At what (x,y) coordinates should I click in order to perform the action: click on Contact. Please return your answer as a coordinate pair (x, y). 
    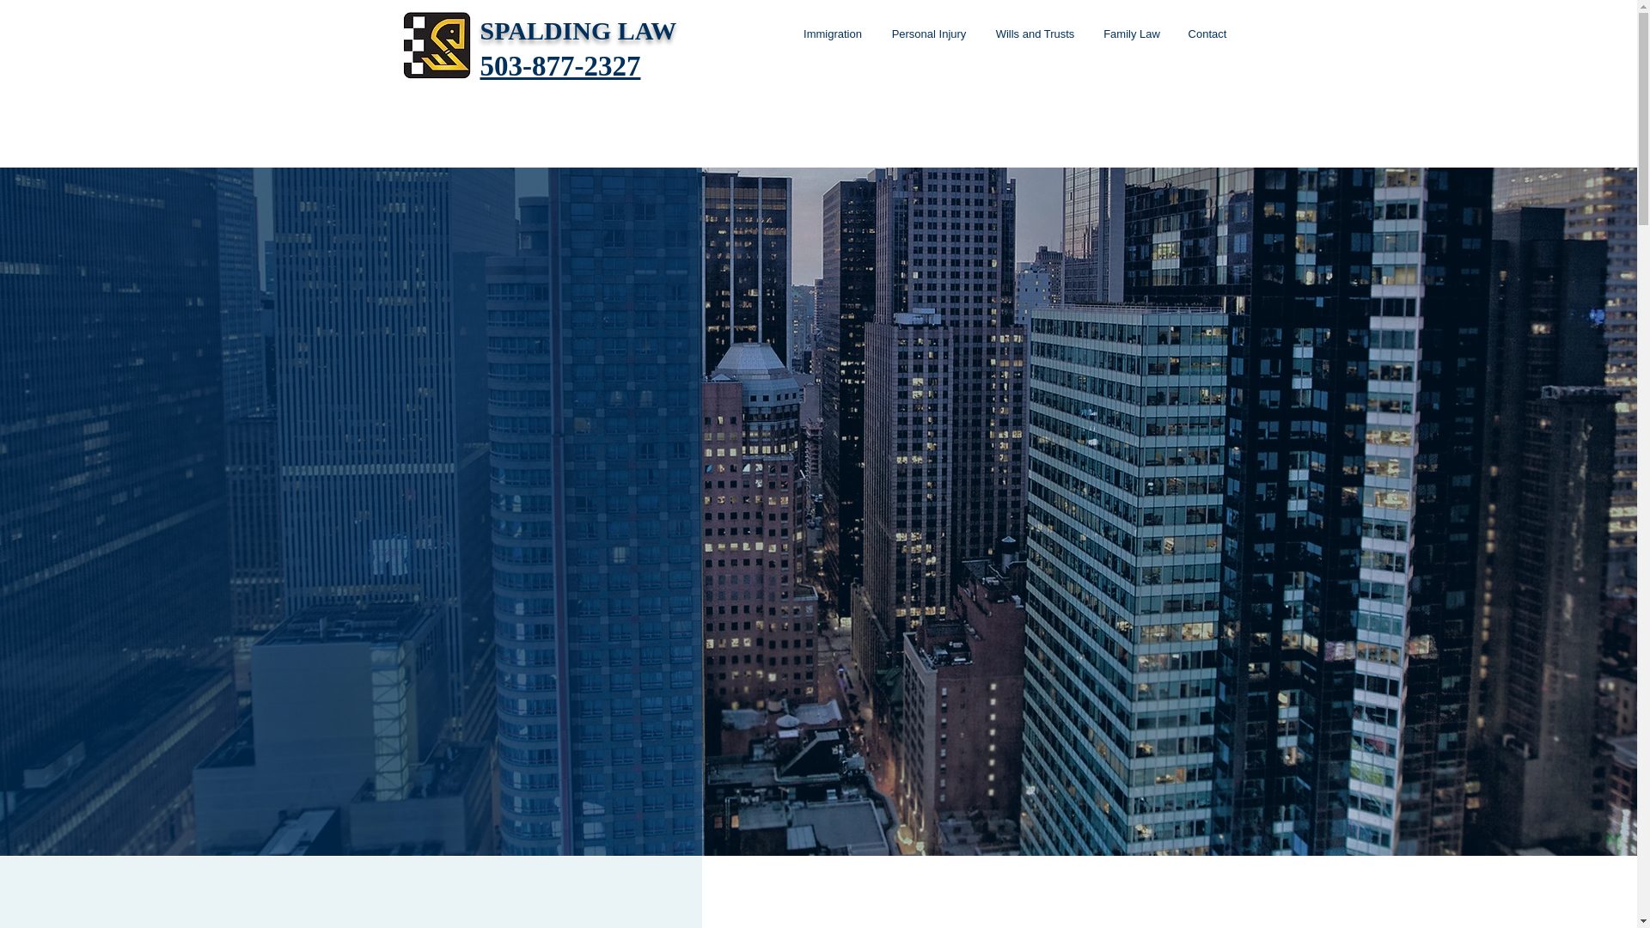
    Looking at the image, I should click on (1207, 34).